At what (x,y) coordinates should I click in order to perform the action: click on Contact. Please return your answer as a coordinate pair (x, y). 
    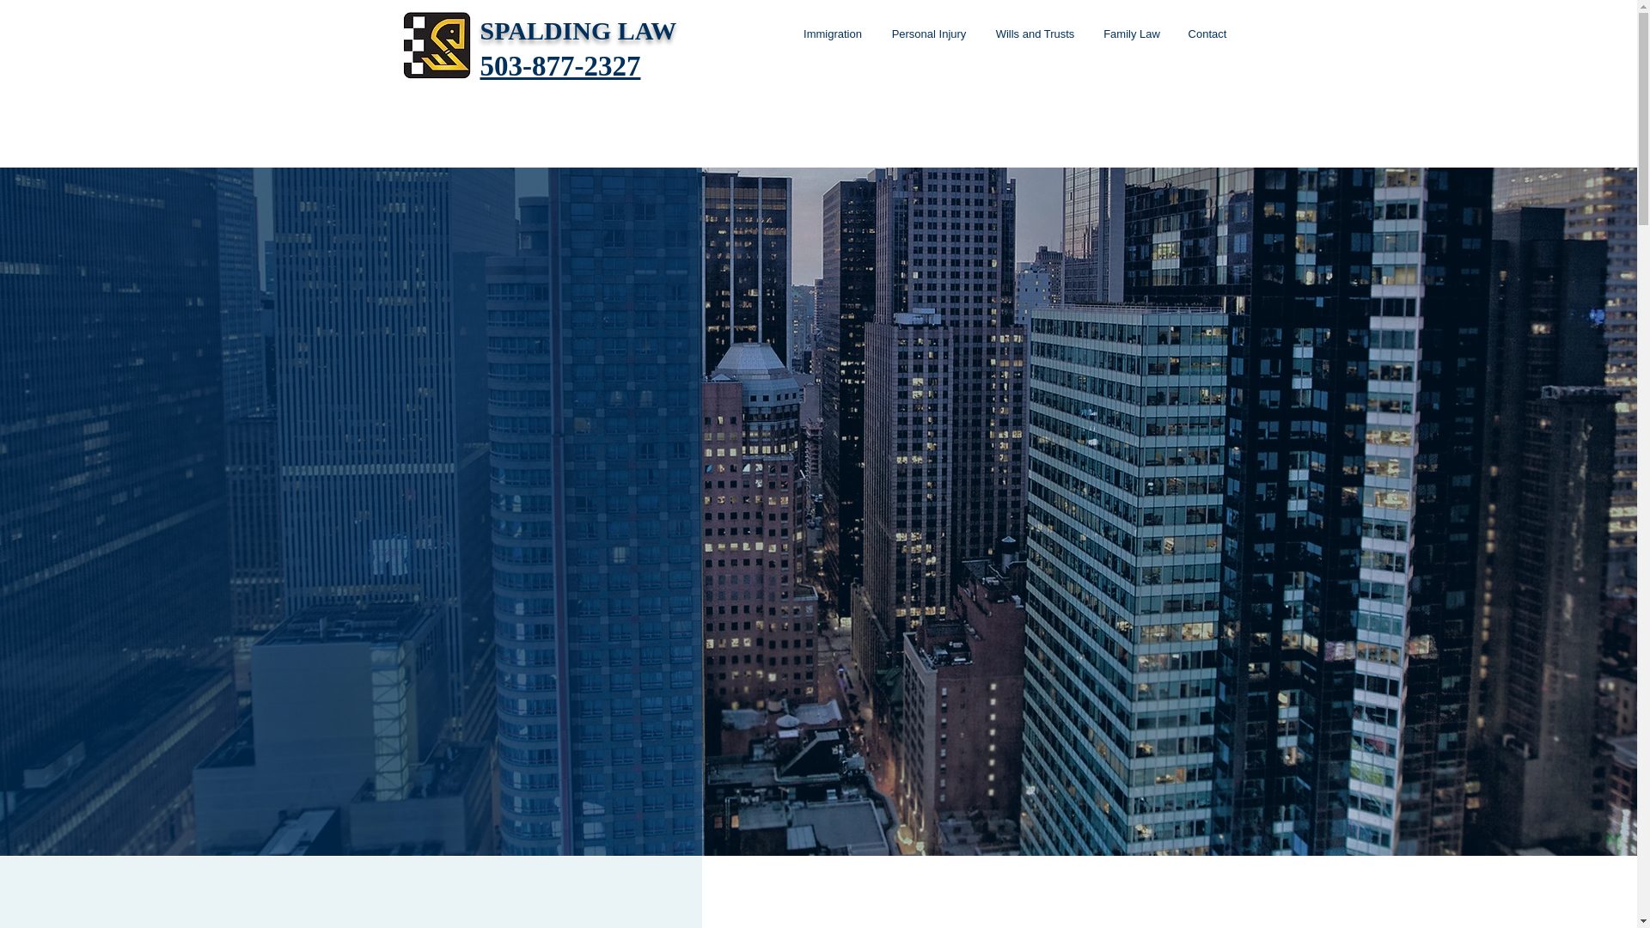
    Looking at the image, I should click on (1207, 34).